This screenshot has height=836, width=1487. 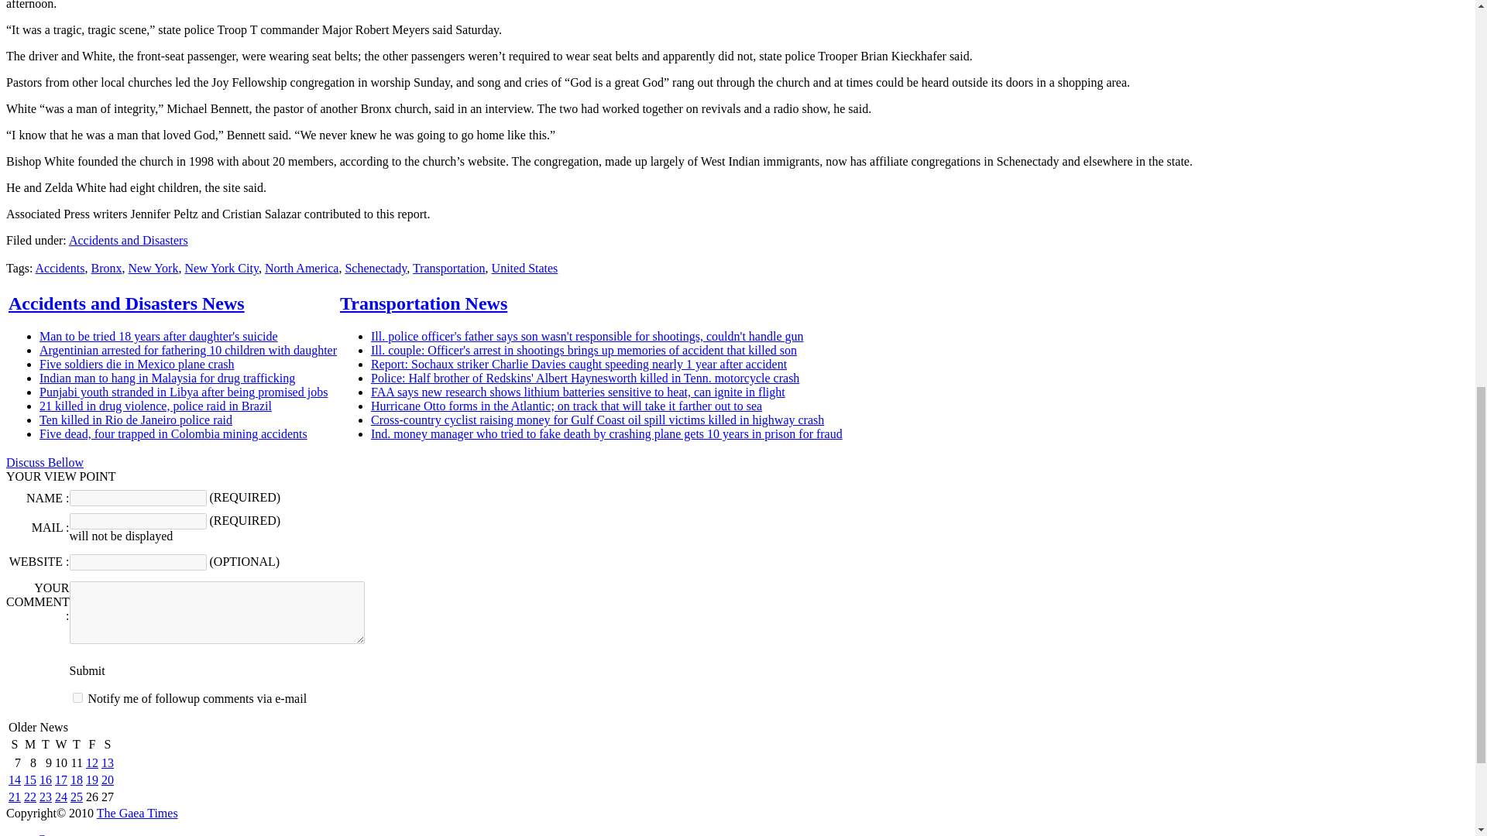 I want to click on subscribe, so click(x=77, y=698).